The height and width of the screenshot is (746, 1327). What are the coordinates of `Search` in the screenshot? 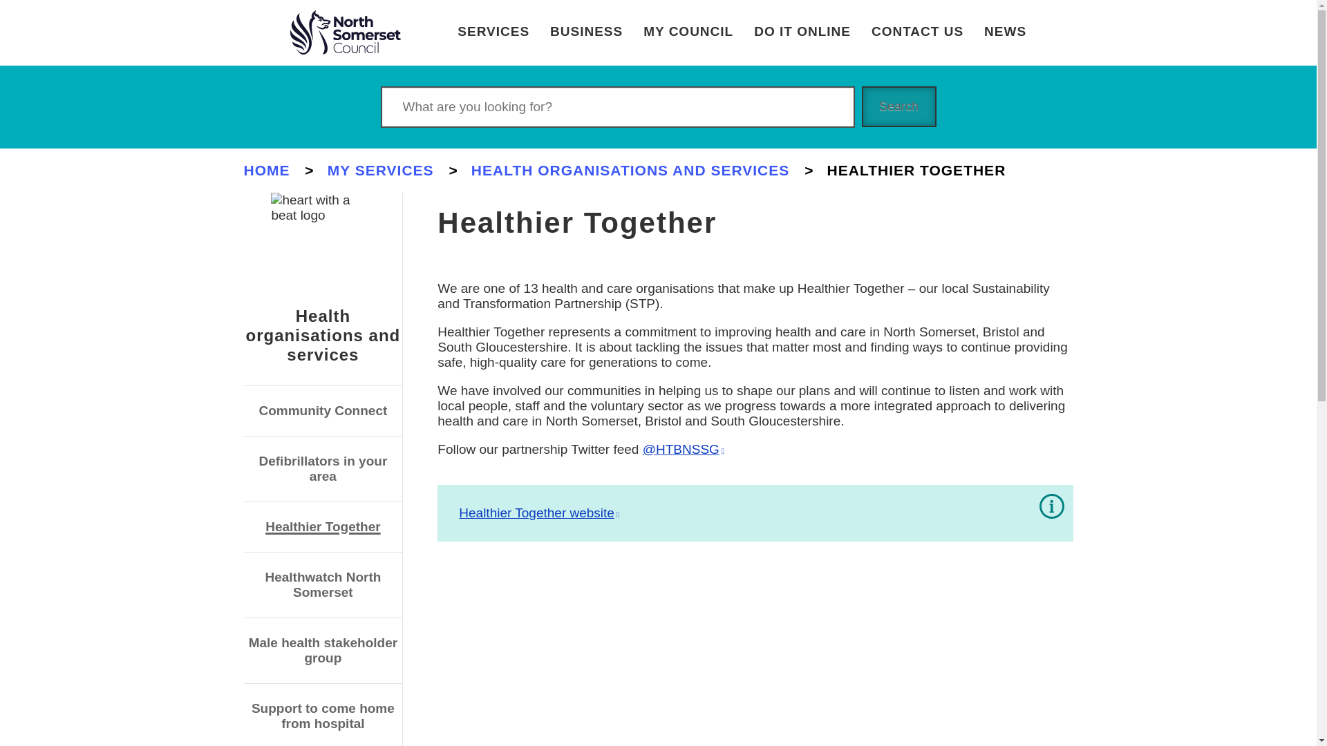 It's located at (617, 106).